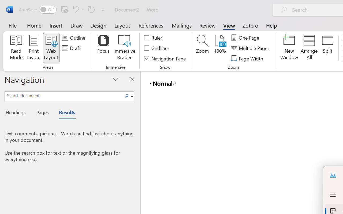 The image size is (343, 214). I want to click on Page Width, so click(248, 58).